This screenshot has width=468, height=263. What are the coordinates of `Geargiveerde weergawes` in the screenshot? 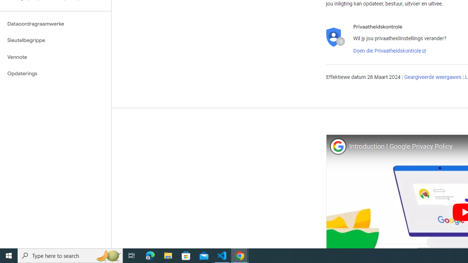 It's located at (433, 77).